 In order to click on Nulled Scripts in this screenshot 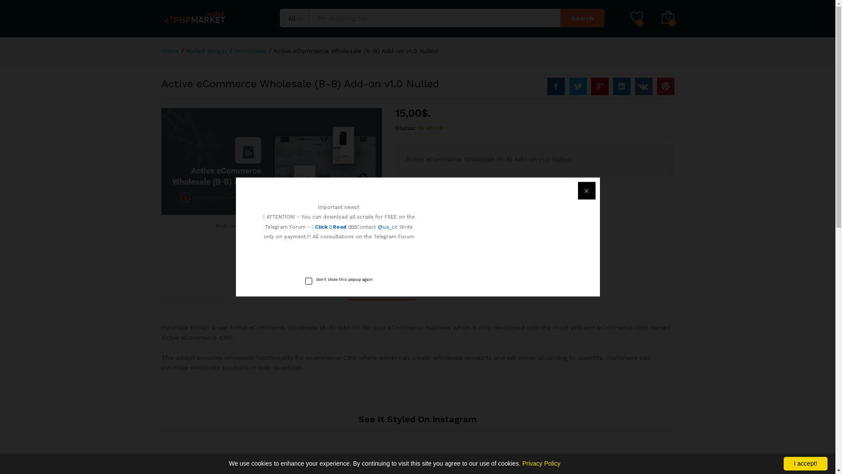, I will do `click(207, 51)`.